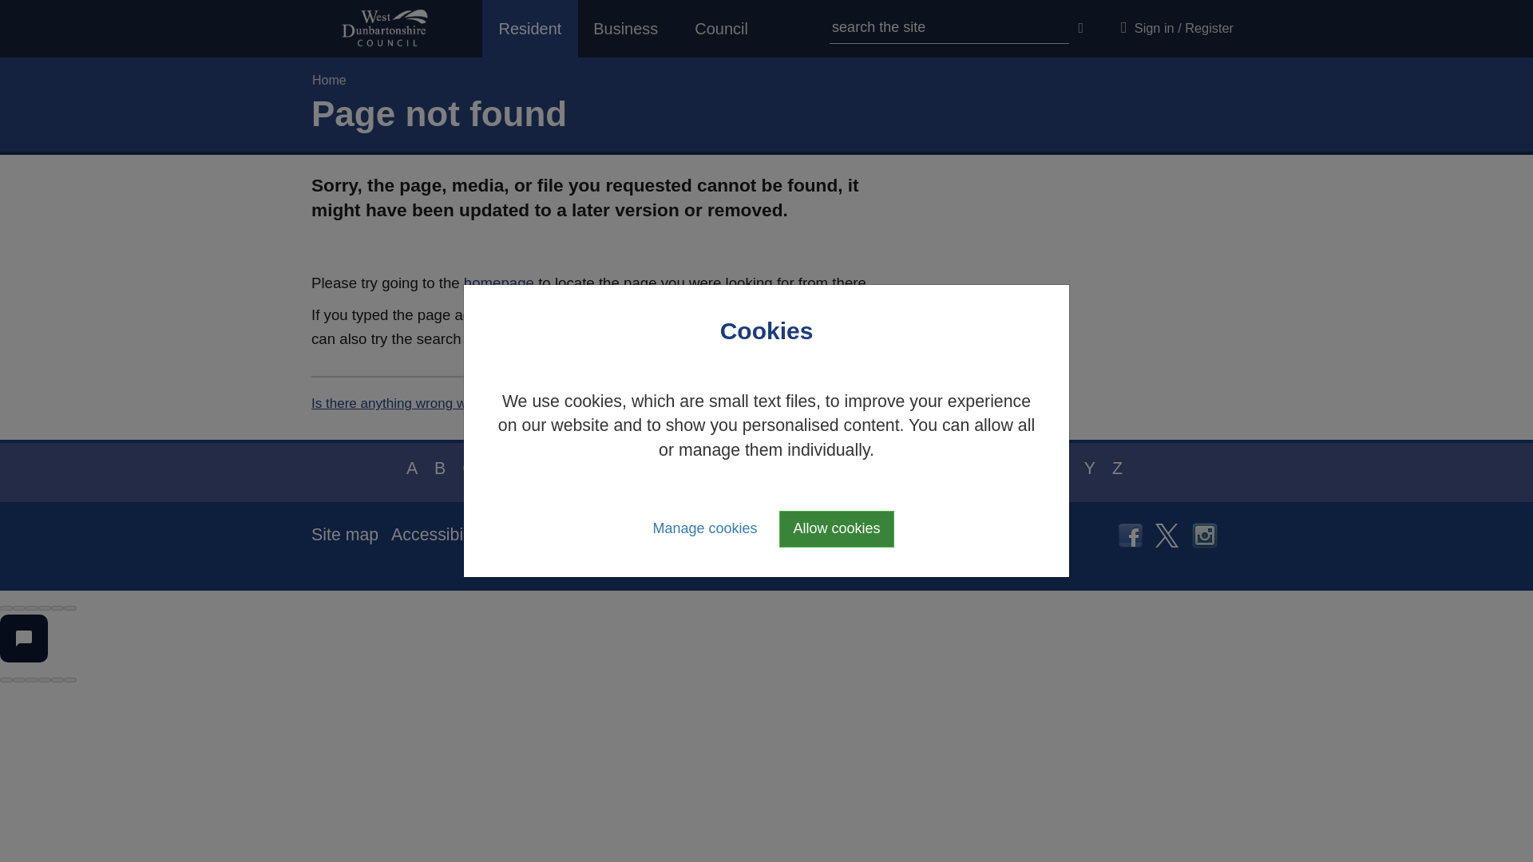 The image size is (1533, 862). What do you see at coordinates (830, 468) in the screenshot?
I see `P` at bounding box center [830, 468].